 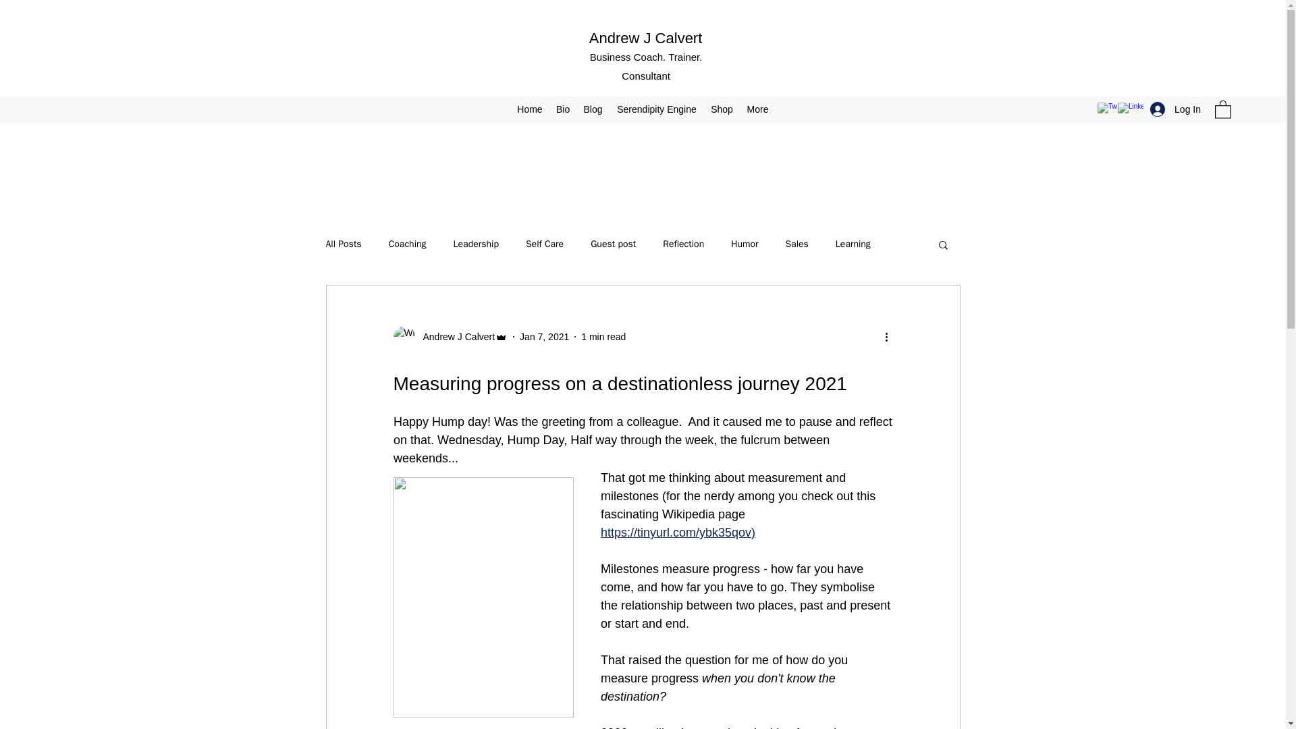 I want to click on Self Care, so click(x=545, y=244).